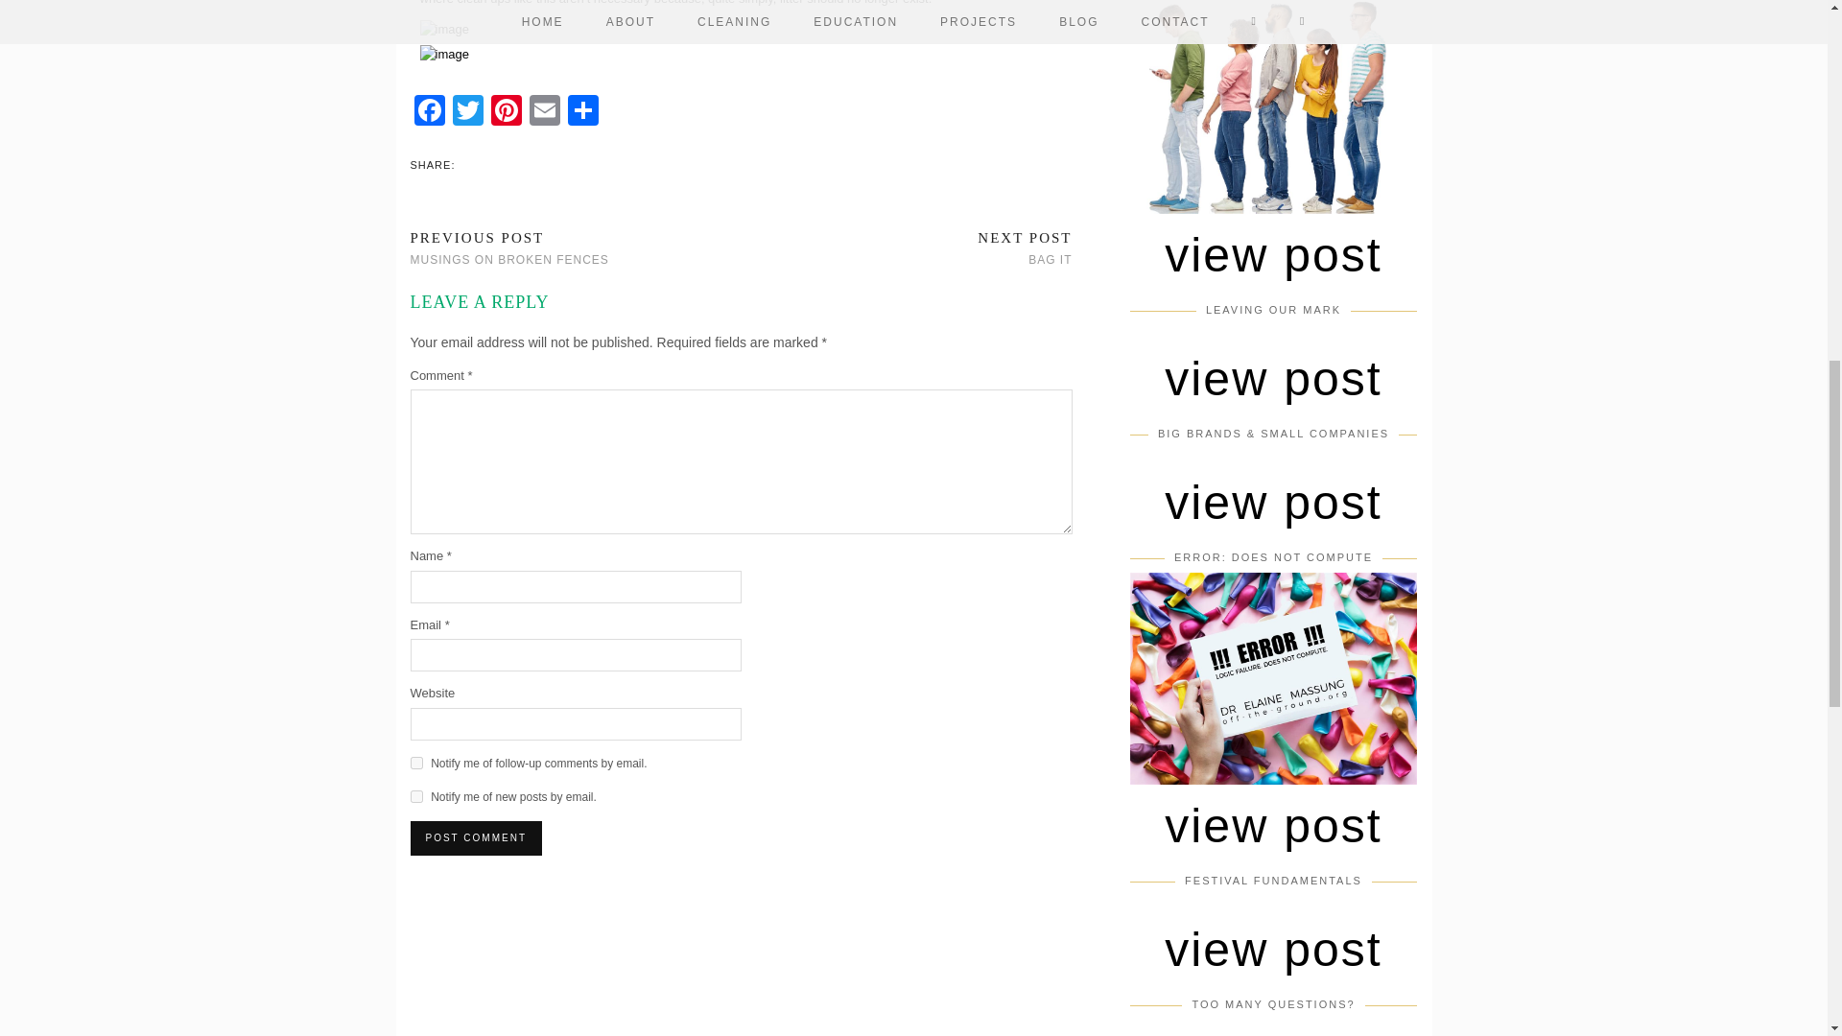 The width and height of the screenshot is (1842, 1036). What do you see at coordinates (510, 247) in the screenshot?
I see `subscribe` at bounding box center [510, 247].